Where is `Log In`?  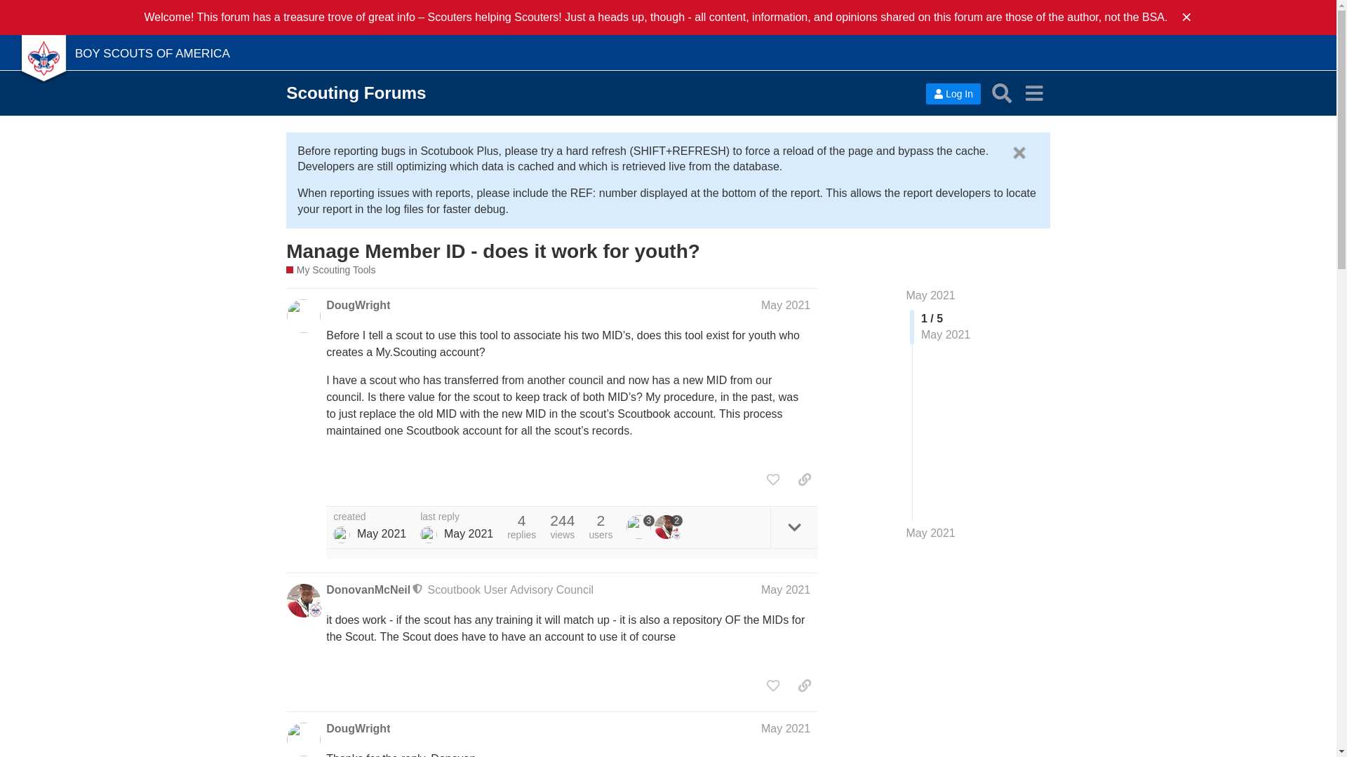 Log In is located at coordinates (953, 94).